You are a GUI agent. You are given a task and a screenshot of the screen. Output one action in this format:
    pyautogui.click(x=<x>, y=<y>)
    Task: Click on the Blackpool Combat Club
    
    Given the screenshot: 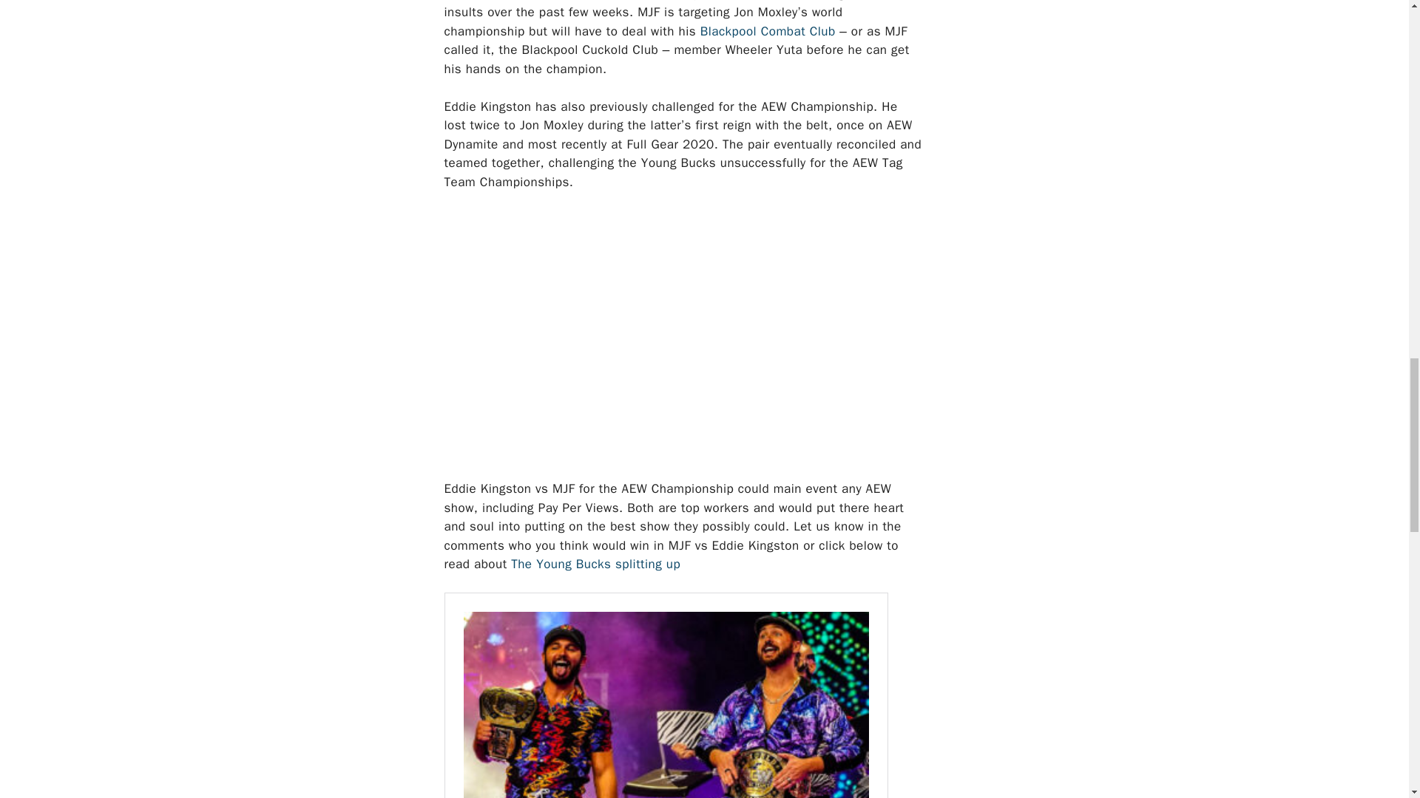 What is the action you would take?
    pyautogui.click(x=768, y=31)
    